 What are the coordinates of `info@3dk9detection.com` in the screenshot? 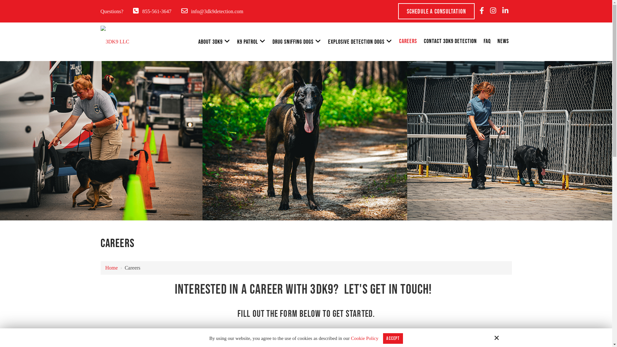 It's located at (217, 12).